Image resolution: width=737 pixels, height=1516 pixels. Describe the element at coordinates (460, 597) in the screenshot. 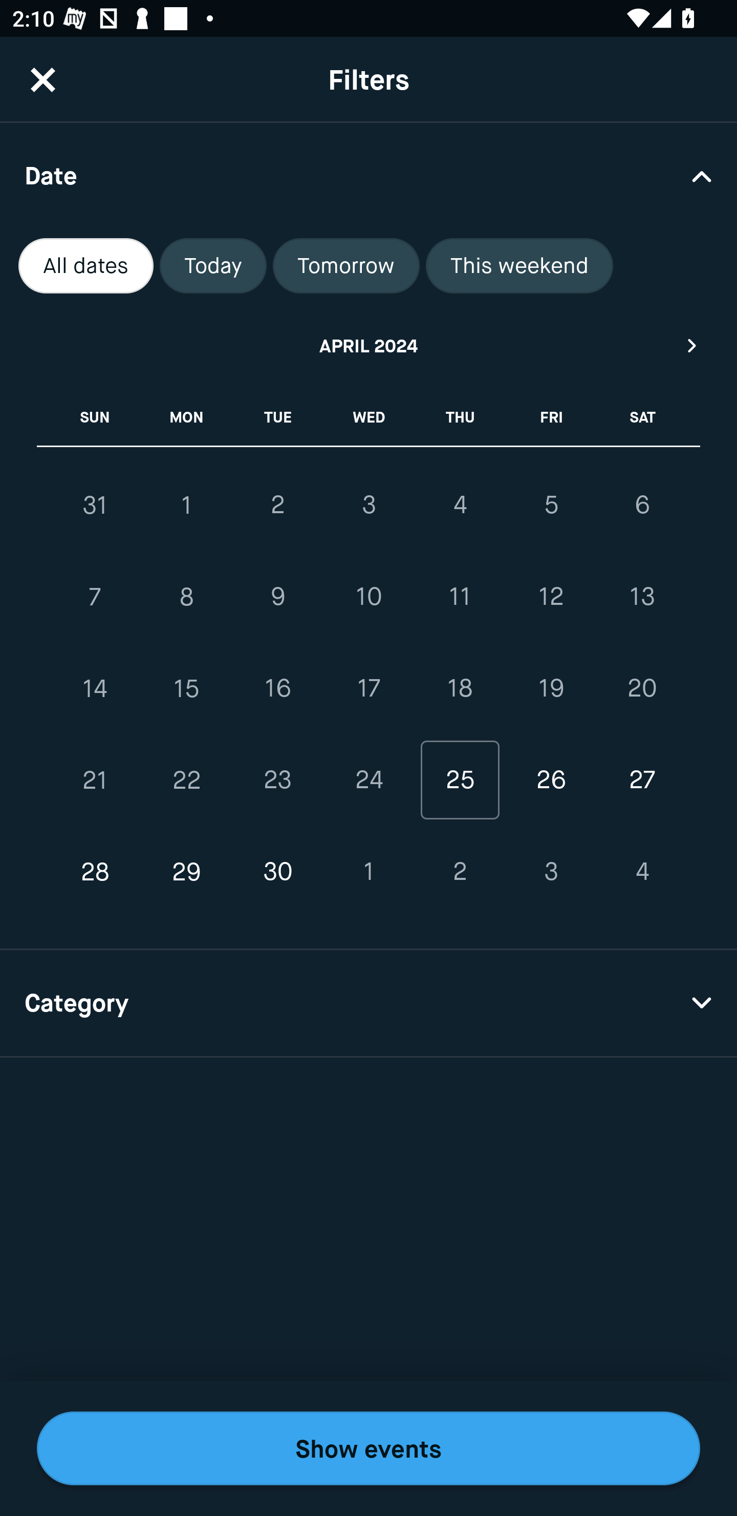

I see `11` at that location.